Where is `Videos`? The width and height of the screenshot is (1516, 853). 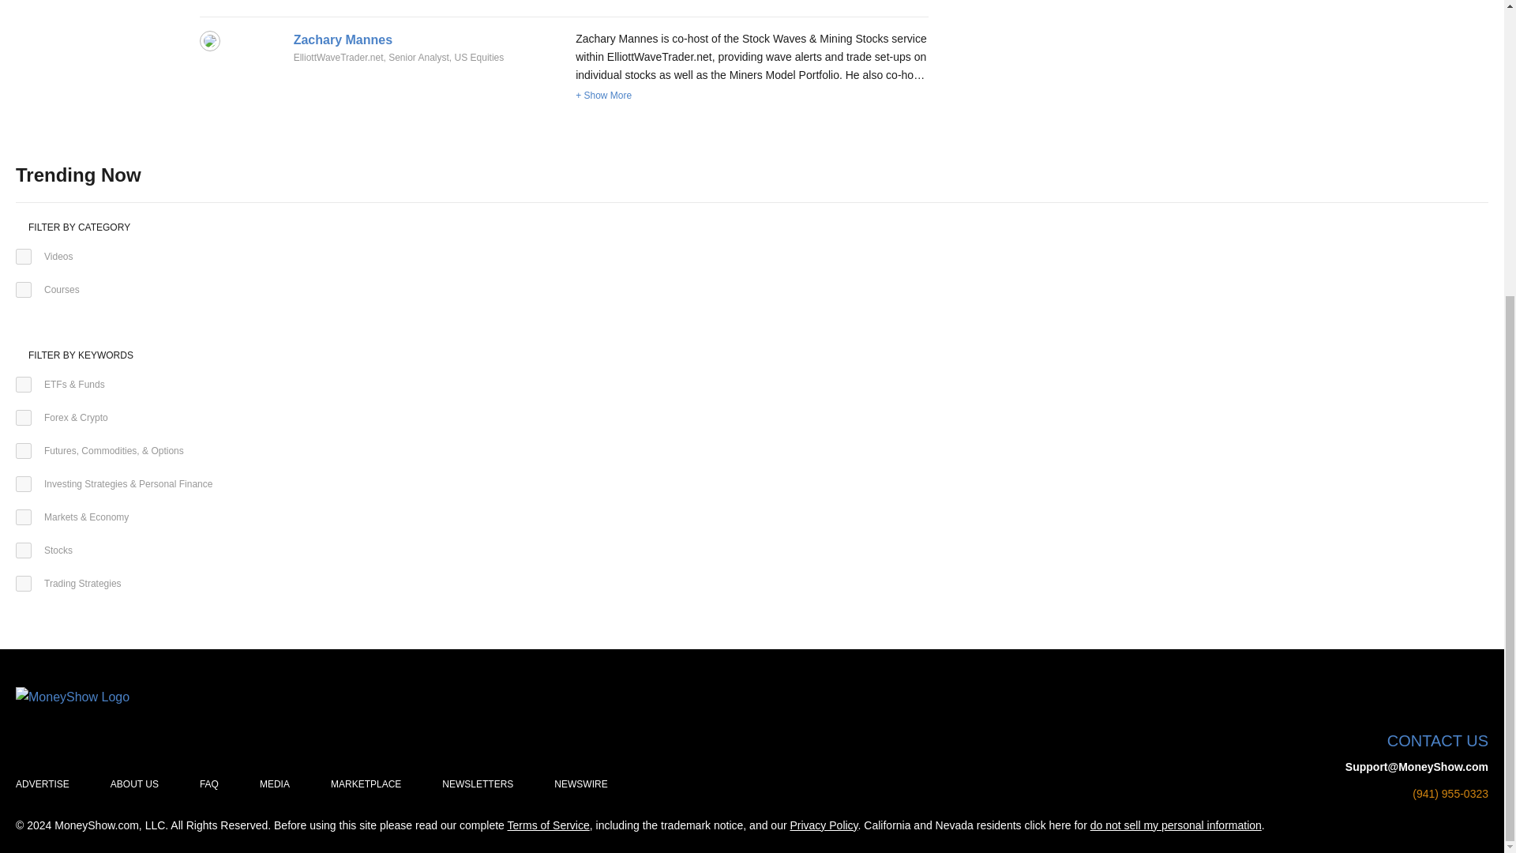
Videos is located at coordinates (24, 256).